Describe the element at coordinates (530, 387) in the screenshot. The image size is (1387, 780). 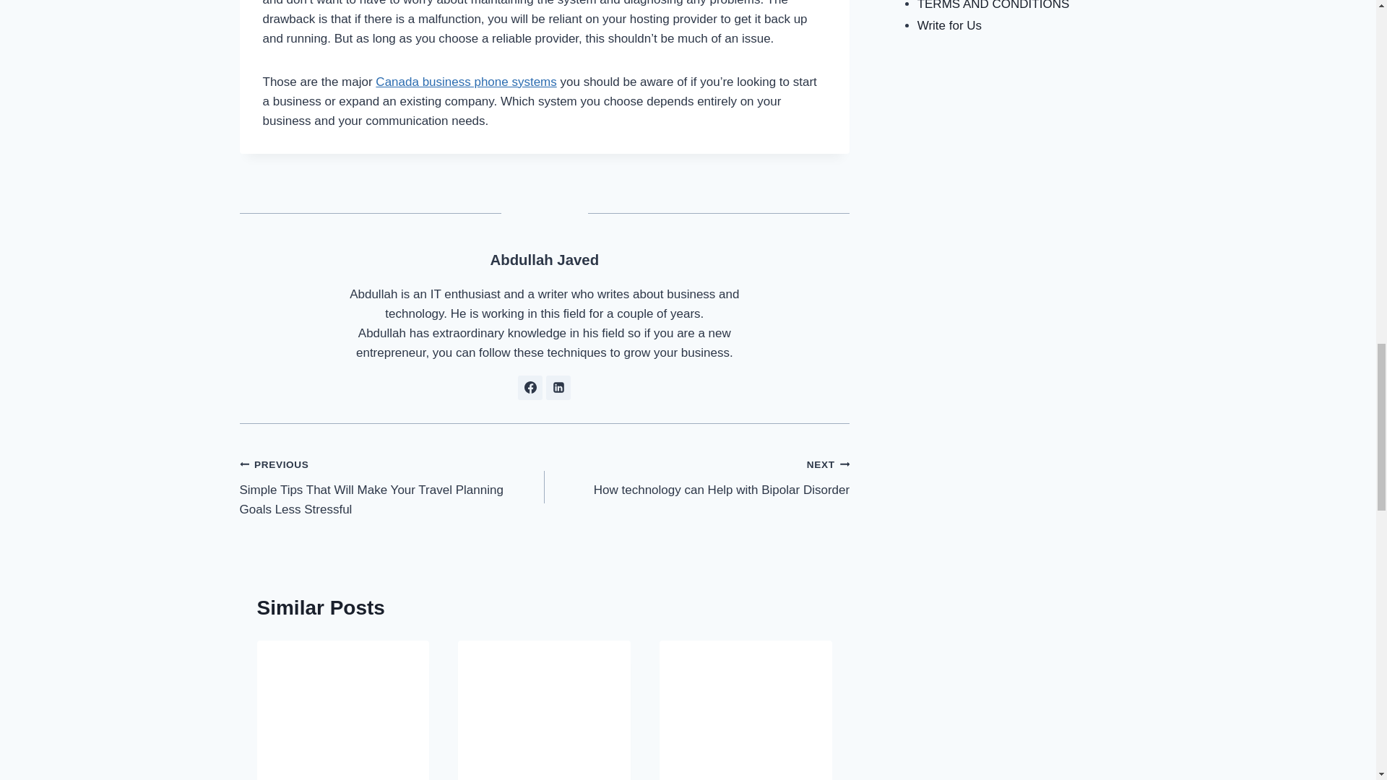
I see `Follow Abdullah Javed on Facebook` at that location.